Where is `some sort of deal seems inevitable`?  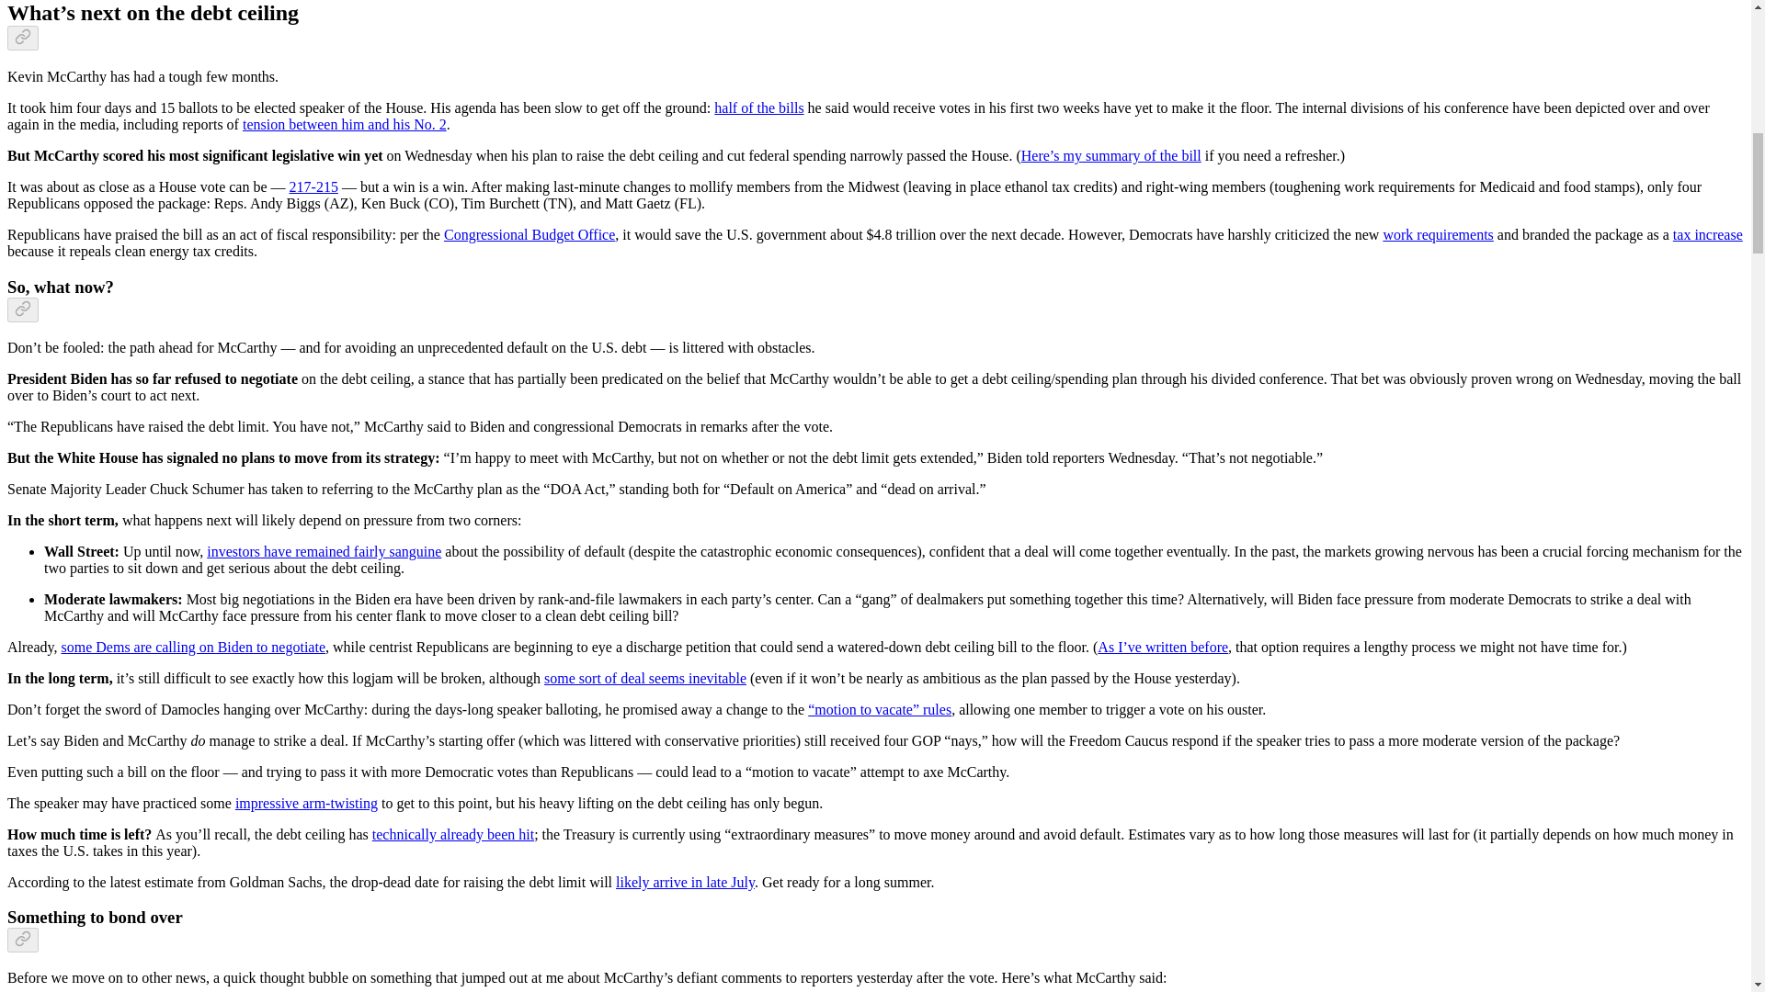
some sort of deal seems inevitable is located at coordinates (645, 678).